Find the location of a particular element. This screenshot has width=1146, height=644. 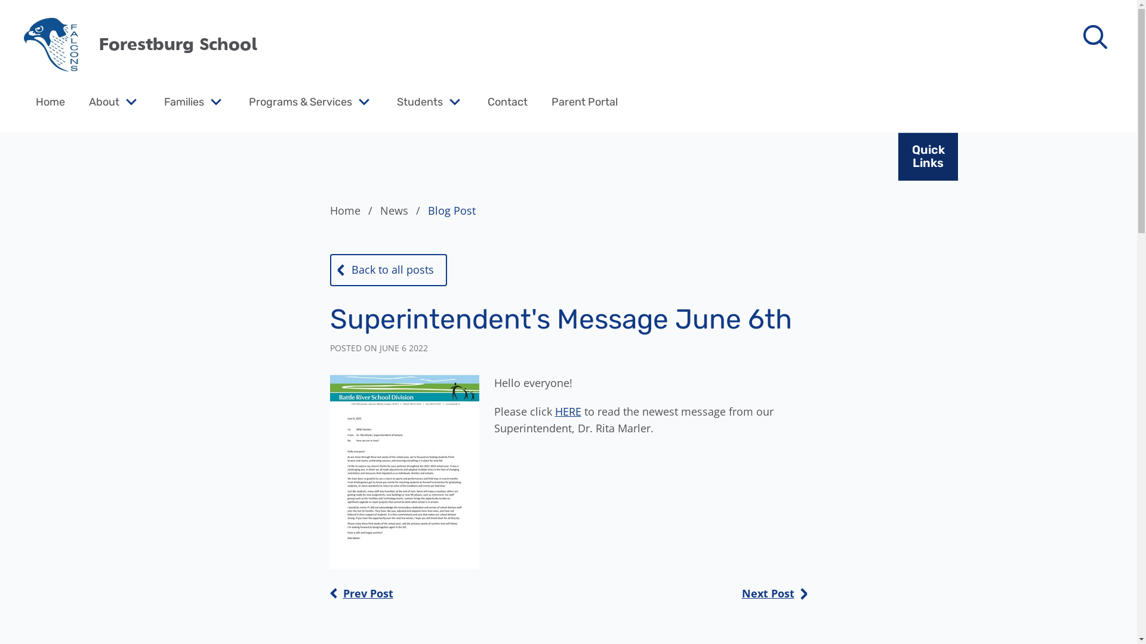

Next Post is located at coordinates (774, 594).